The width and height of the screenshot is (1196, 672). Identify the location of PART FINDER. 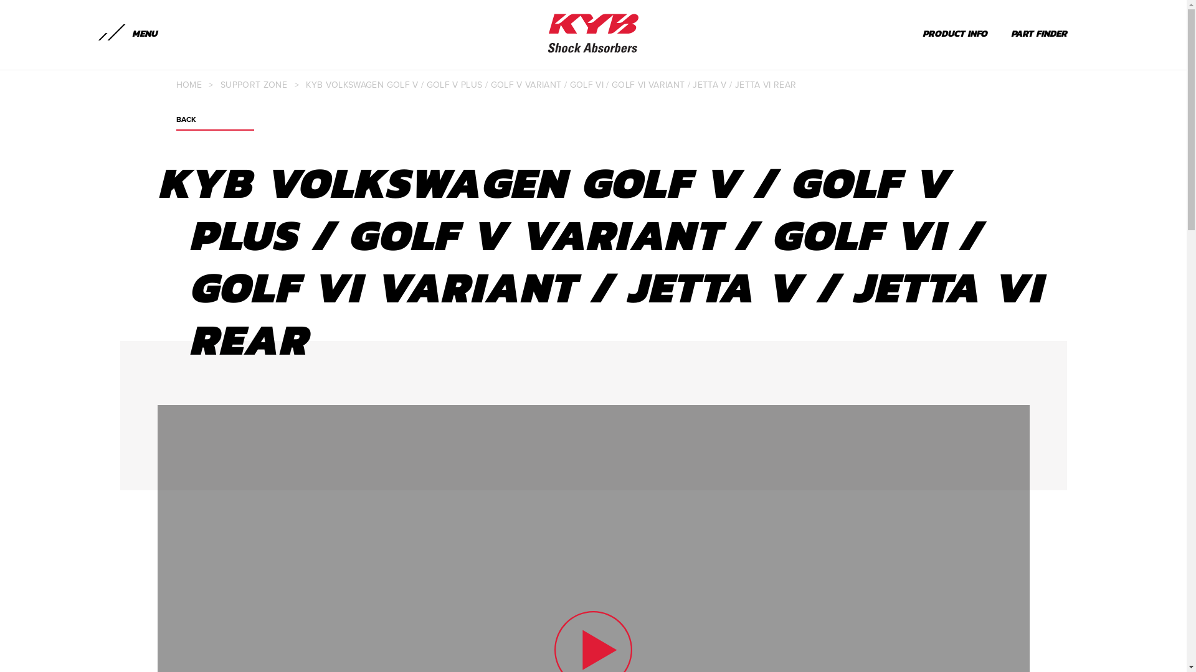
(1027, 33).